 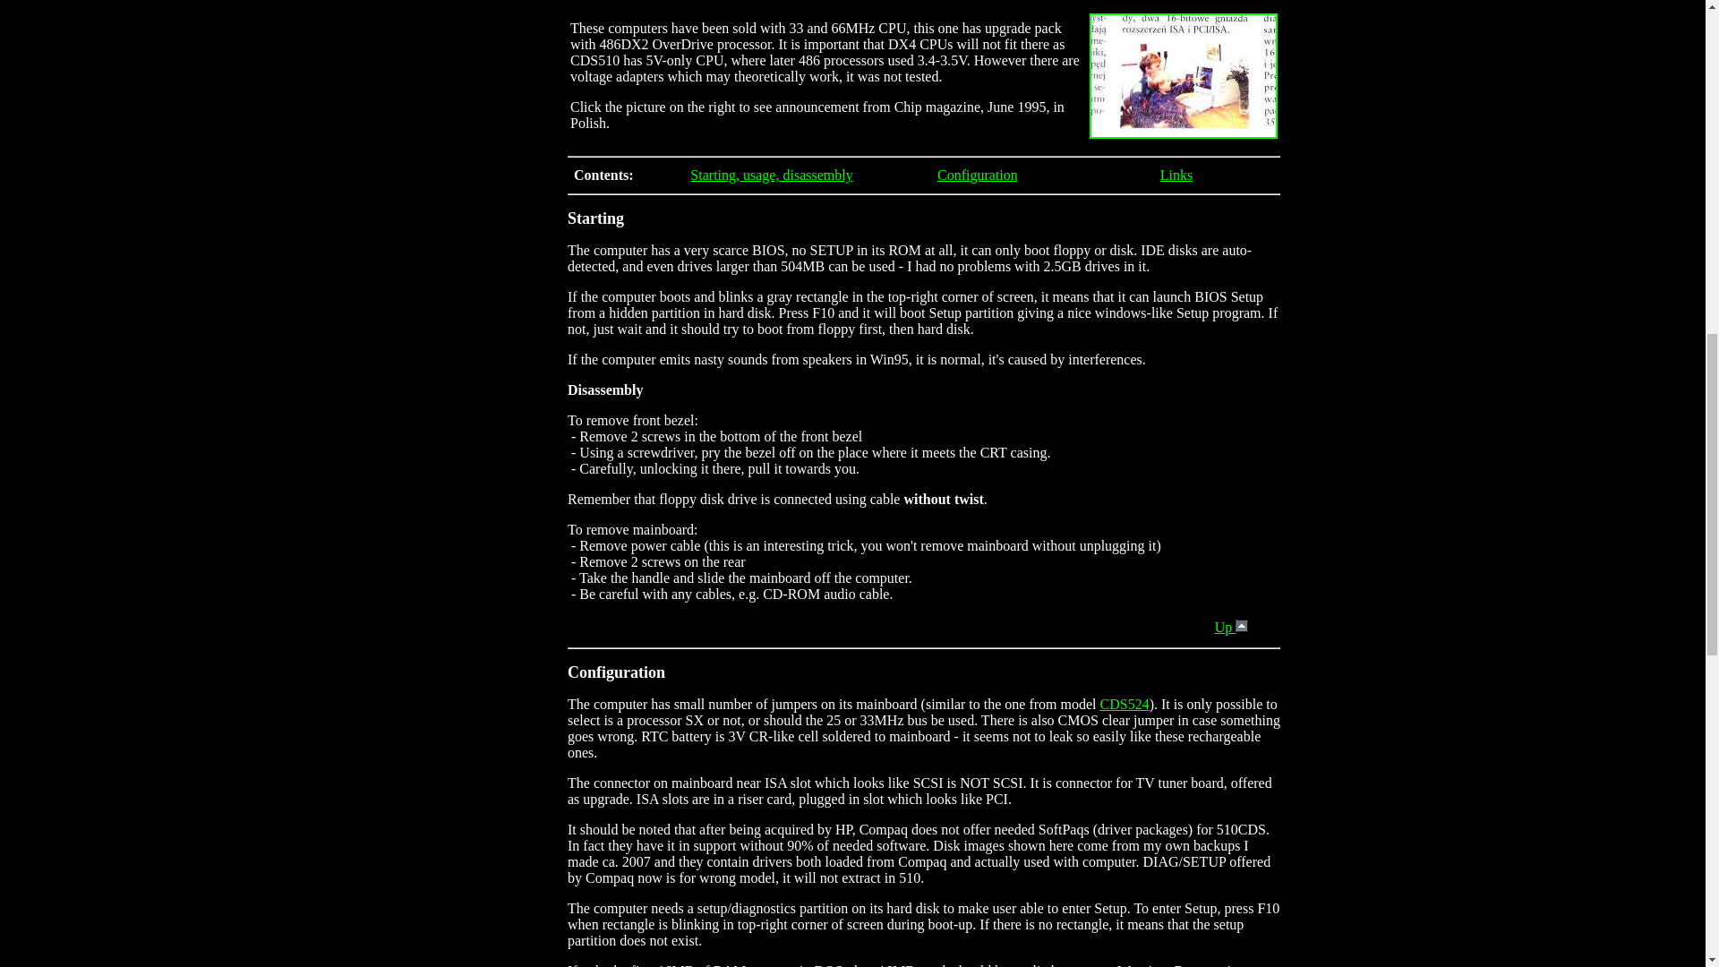 I want to click on CDS524, so click(x=1125, y=704).